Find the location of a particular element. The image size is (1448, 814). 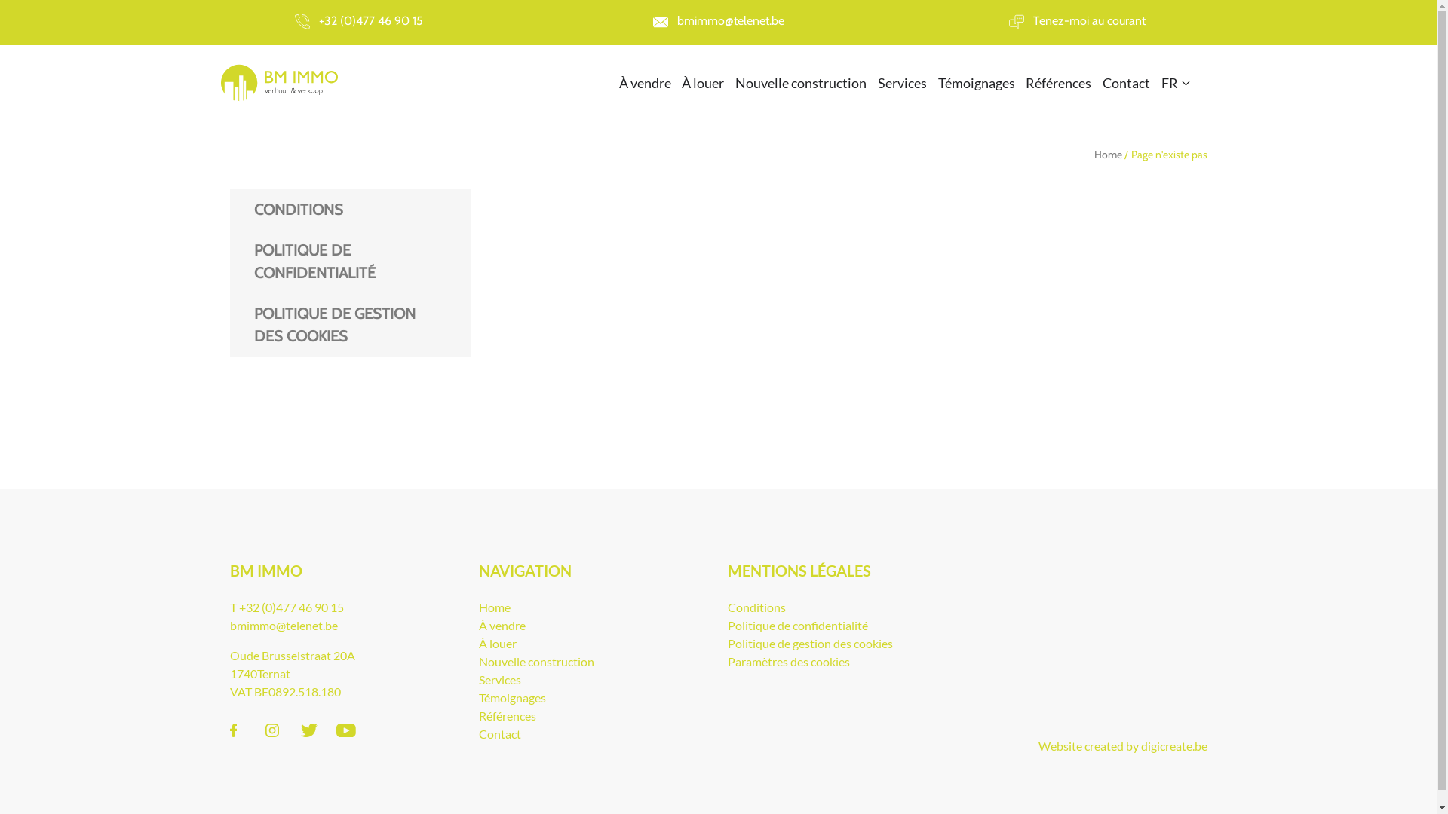

FR is located at coordinates (1175, 83).